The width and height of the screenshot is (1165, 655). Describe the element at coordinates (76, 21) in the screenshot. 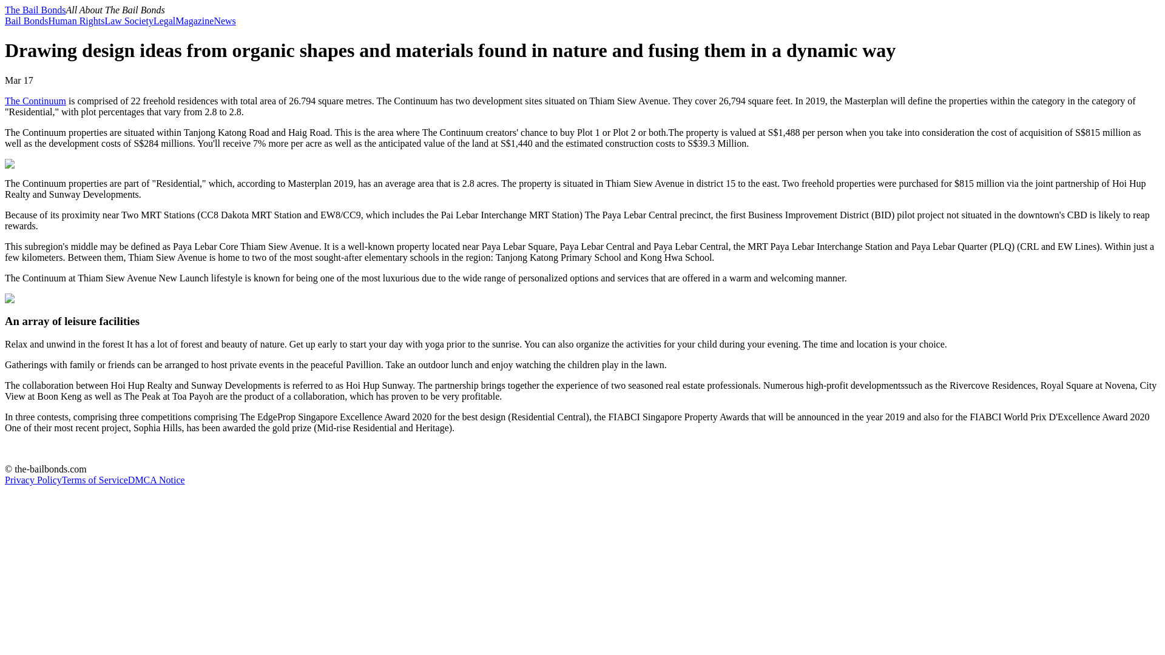

I see `Human Rights` at that location.